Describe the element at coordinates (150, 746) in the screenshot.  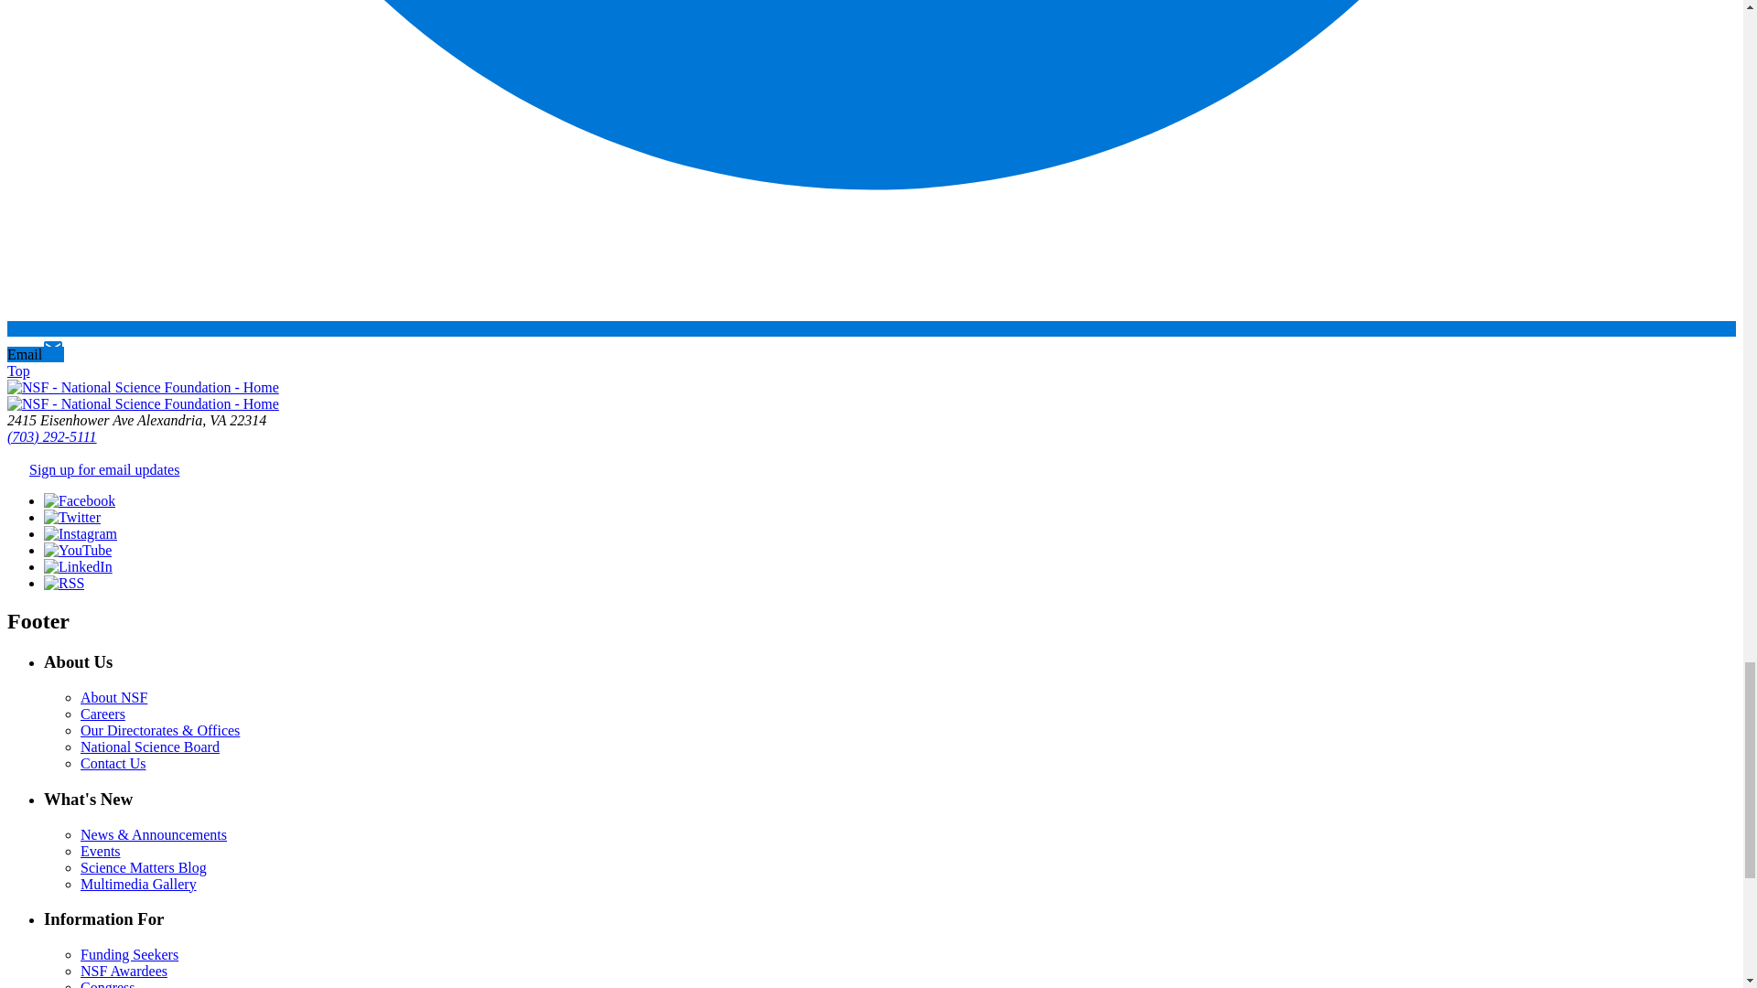
I see `National Science Board` at that location.